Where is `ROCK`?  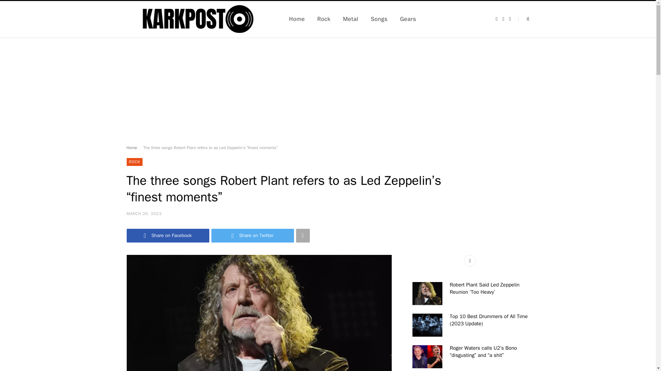
ROCK is located at coordinates (135, 162).